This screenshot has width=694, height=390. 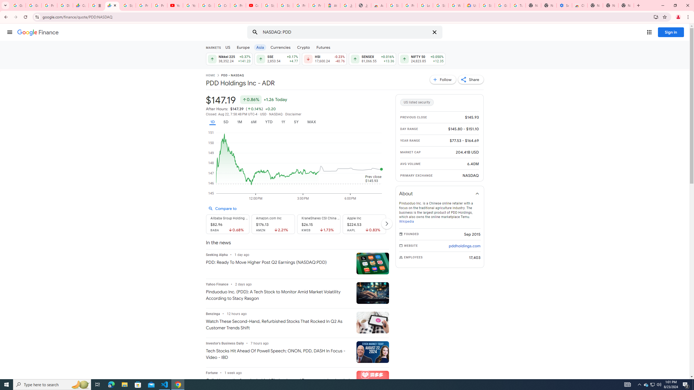 I want to click on Sign in - Google Accounts, so click(x=394, y=5).